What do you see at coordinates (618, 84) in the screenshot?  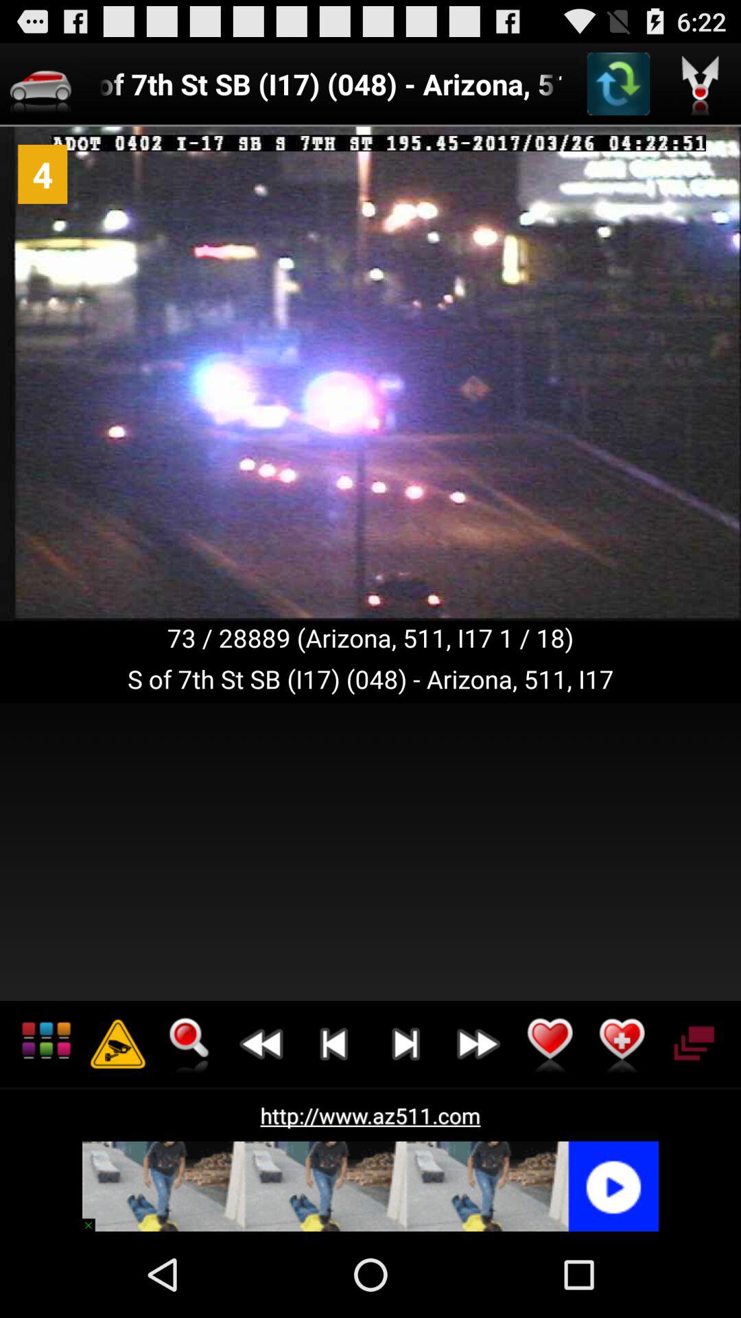 I see `refresh camera view` at bounding box center [618, 84].